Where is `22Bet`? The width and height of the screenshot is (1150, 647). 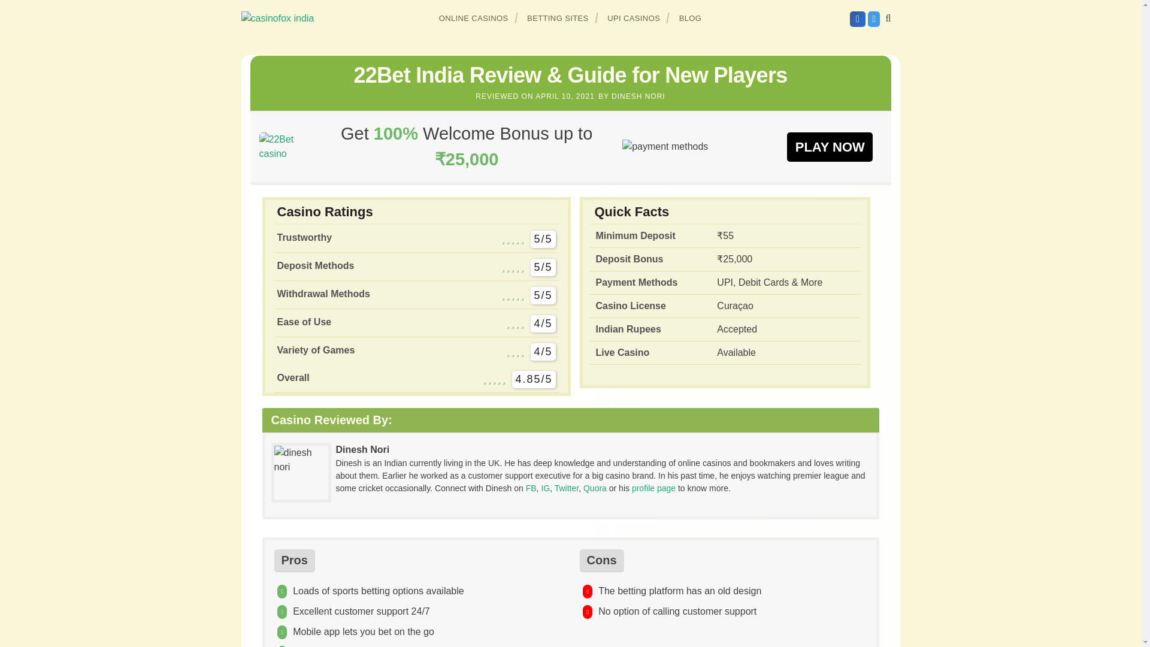
22Bet is located at coordinates (285, 146).